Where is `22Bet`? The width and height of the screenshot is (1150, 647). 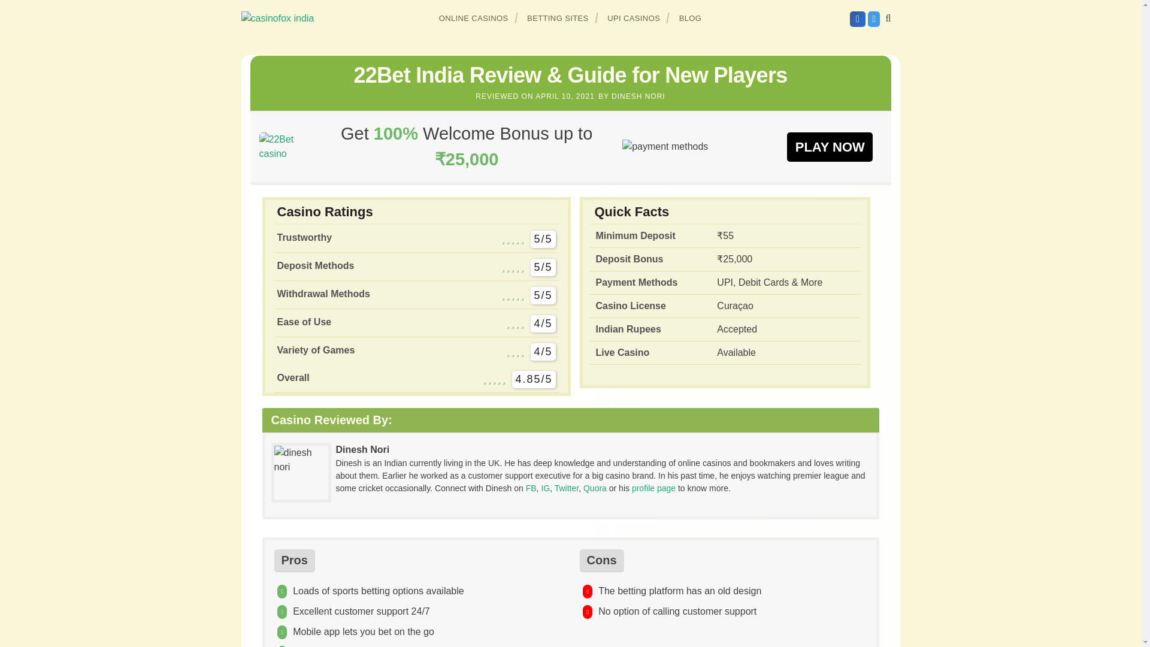
22Bet is located at coordinates (285, 146).